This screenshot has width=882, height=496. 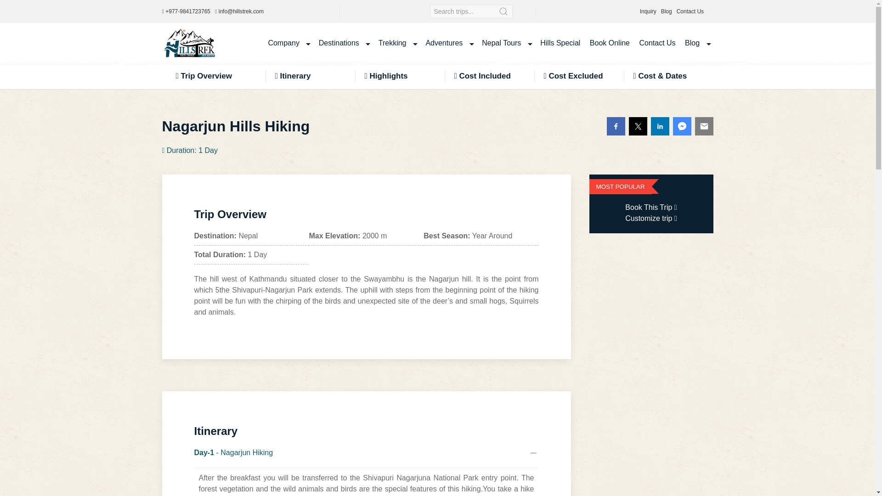 What do you see at coordinates (288, 43) in the screenshot?
I see `Company` at bounding box center [288, 43].